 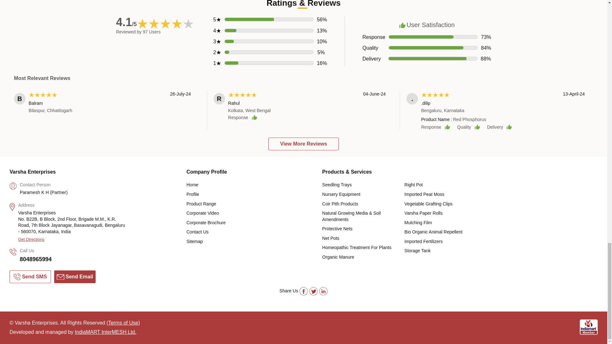 I want to click on 4.1 out of 5 Votes, so click(x=126, y=22).